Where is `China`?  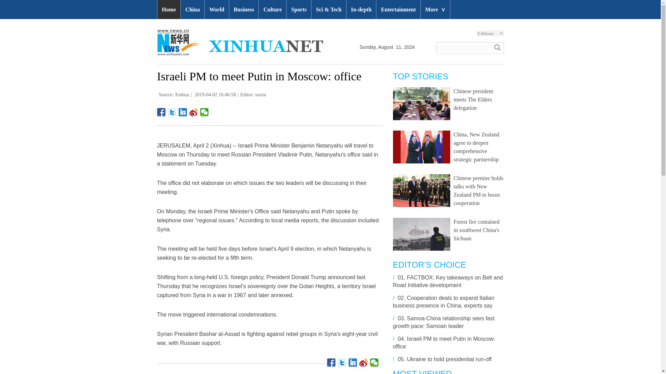
China is located at coordinates (192, 10).